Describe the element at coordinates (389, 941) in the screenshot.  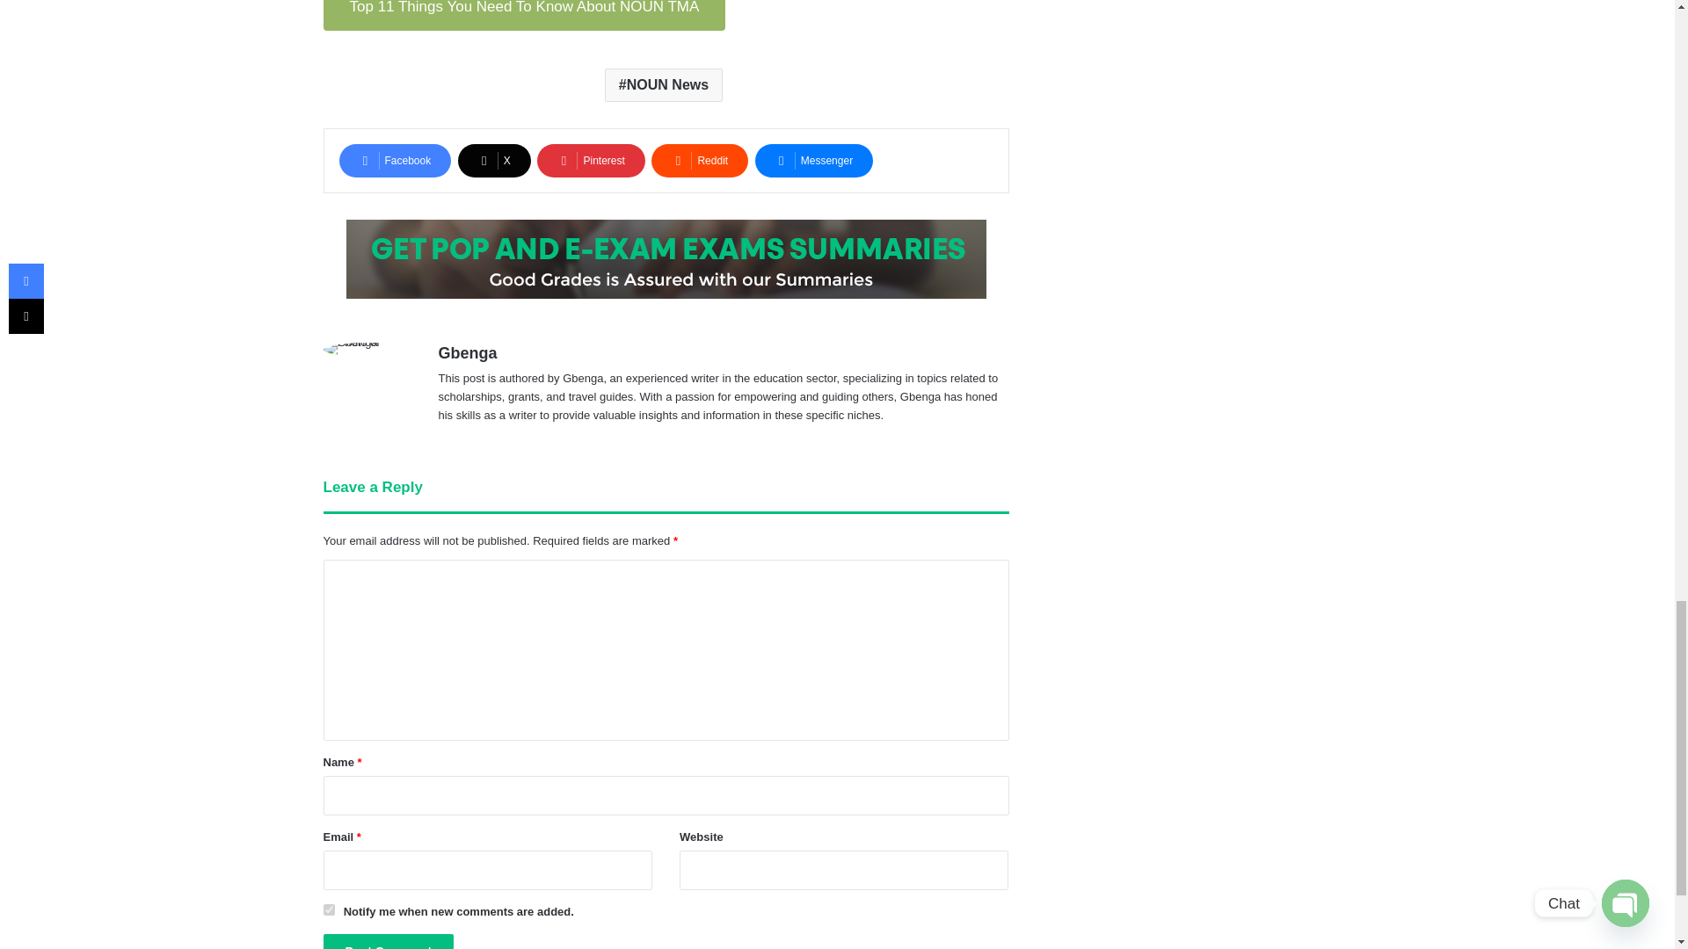
I see `Post Comment` at that location.